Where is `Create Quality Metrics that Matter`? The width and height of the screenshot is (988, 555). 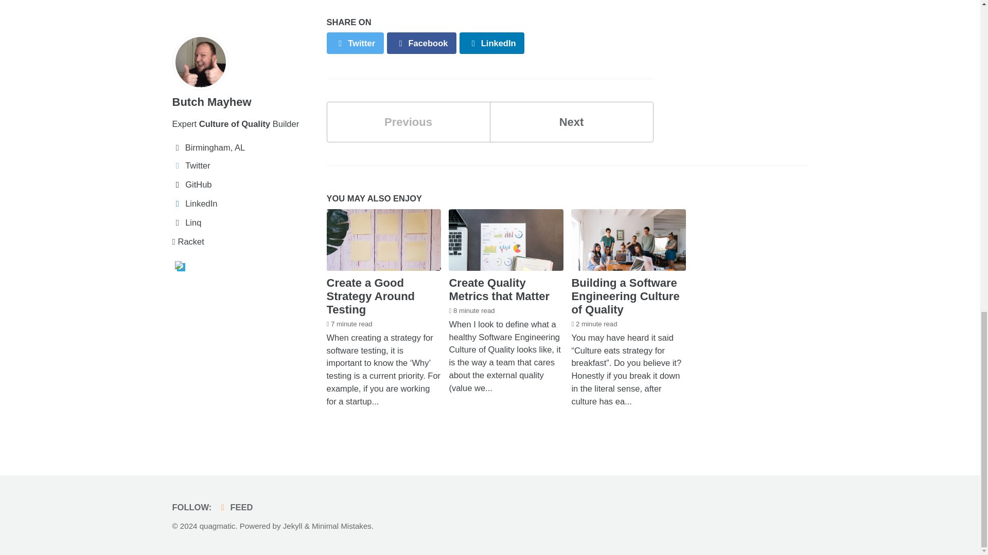 Create Quality Metrics that Matter is located at coordinates (499, 289).